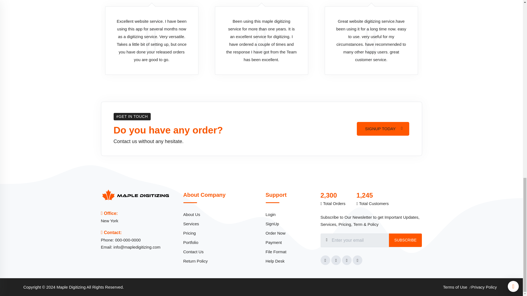 The image size is (527, 296). Describe the element at coordinates (289, 252) in the screenshot. I see `File Format` at that location.